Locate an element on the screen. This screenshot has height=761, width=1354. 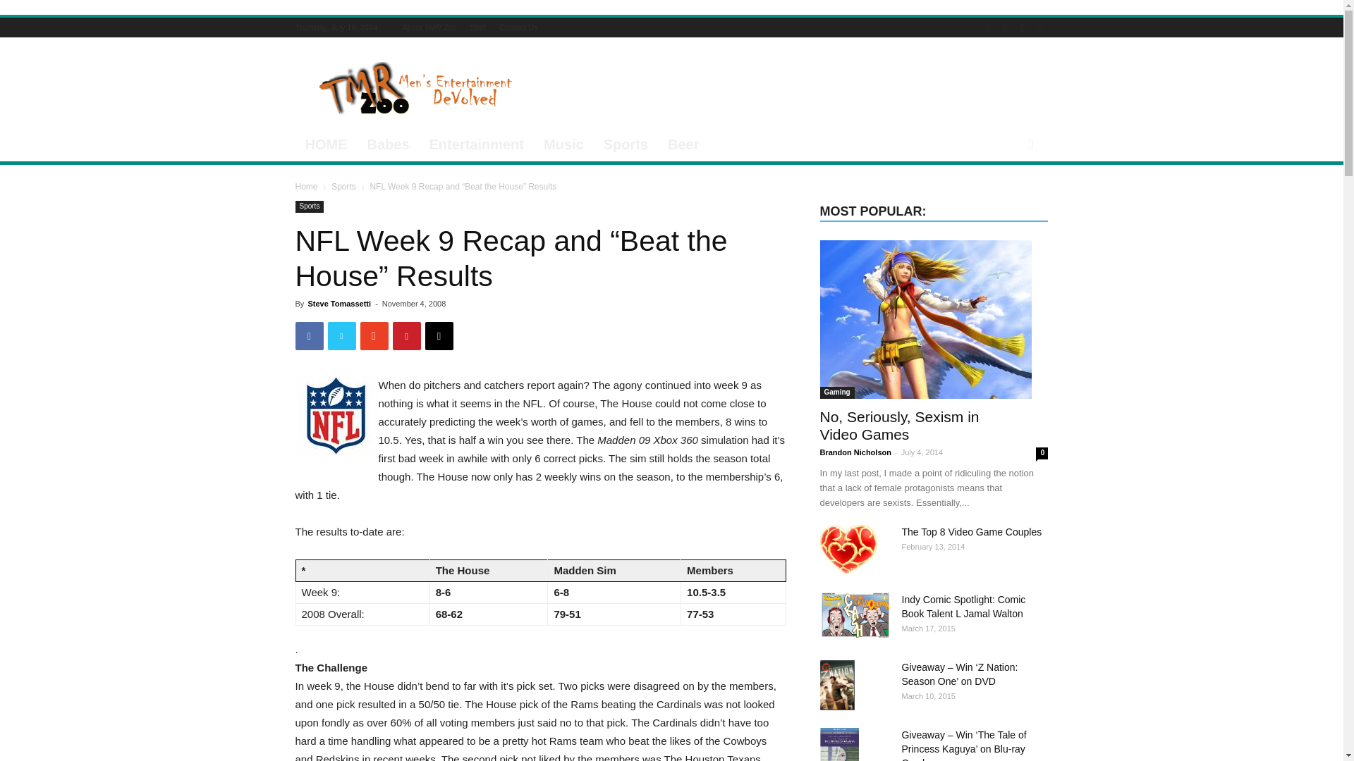
Twitter is located at coordinates (1039, 27).